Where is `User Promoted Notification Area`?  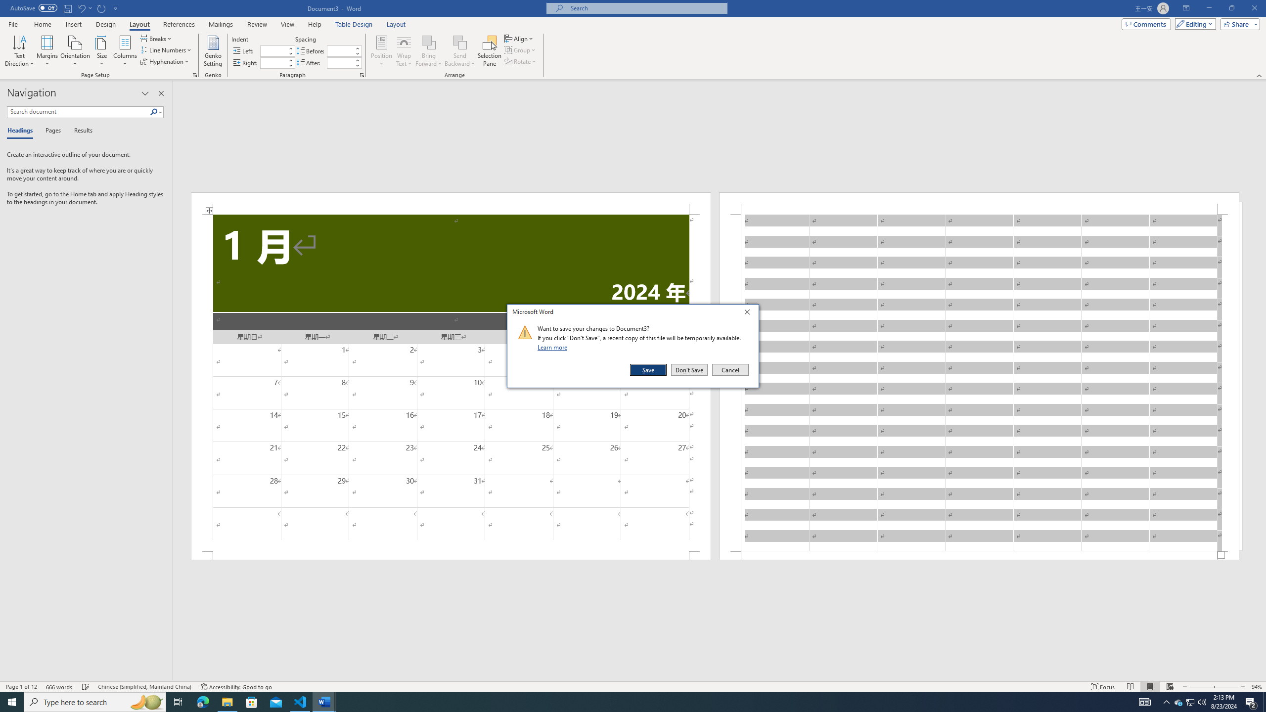
User Promoted Notification Area is located at coordinates (1178, 702).